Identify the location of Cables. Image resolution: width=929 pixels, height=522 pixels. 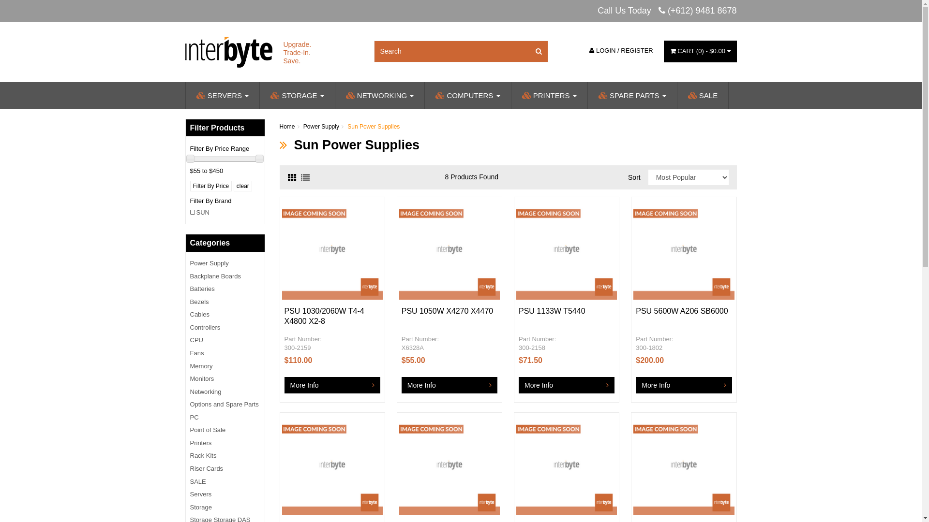
(225, 315).